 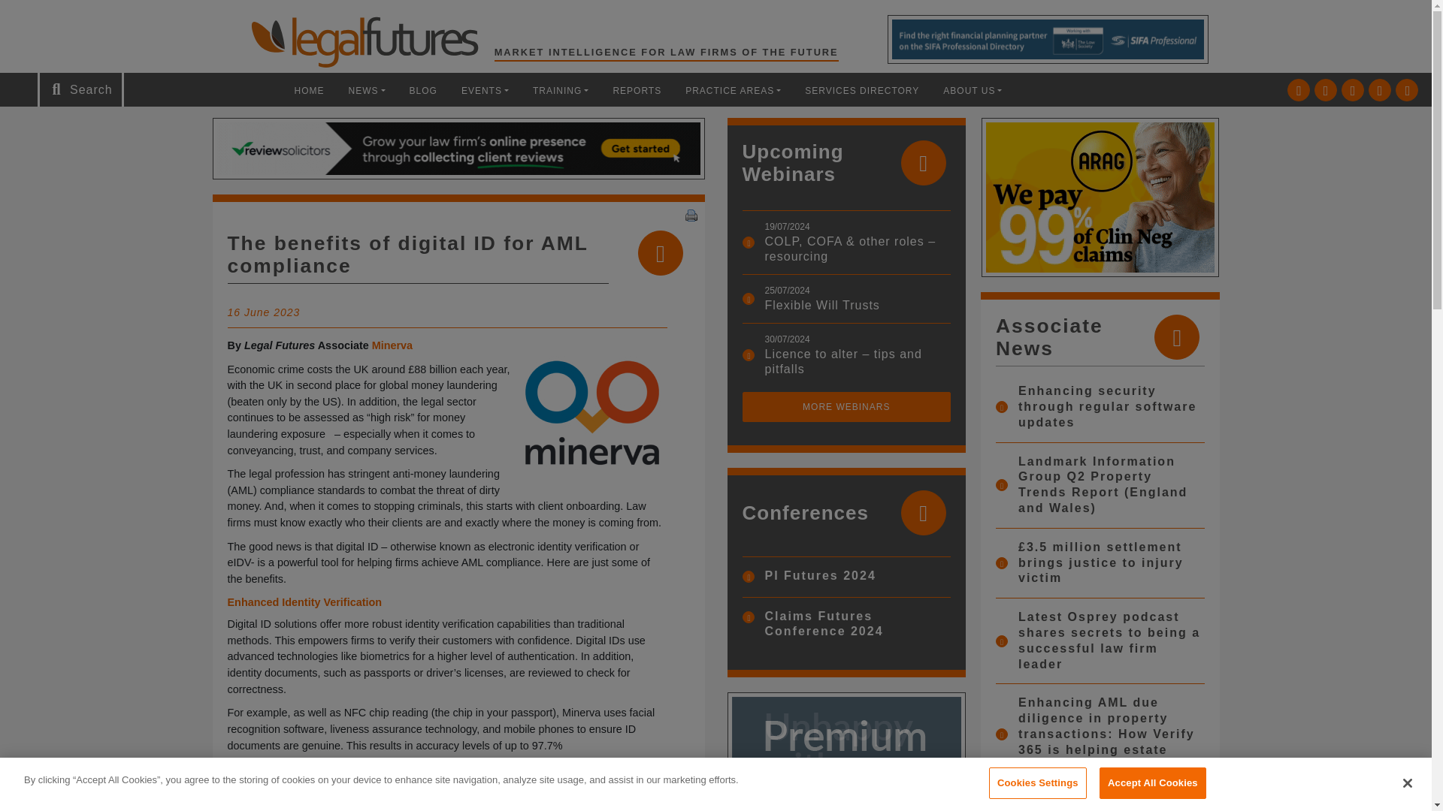 I want to click on See Legal Futures on Linkedin-in, so click(x=1326, y=90).